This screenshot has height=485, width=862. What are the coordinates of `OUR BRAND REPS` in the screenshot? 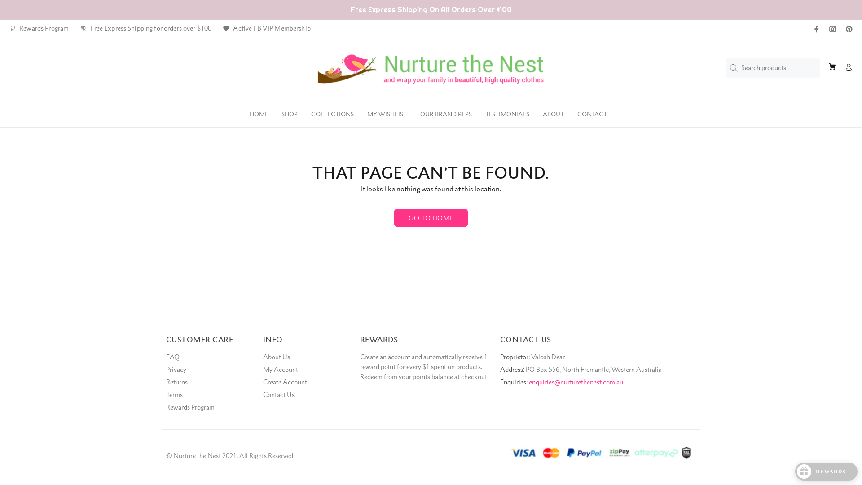 It's located at (446, 112).